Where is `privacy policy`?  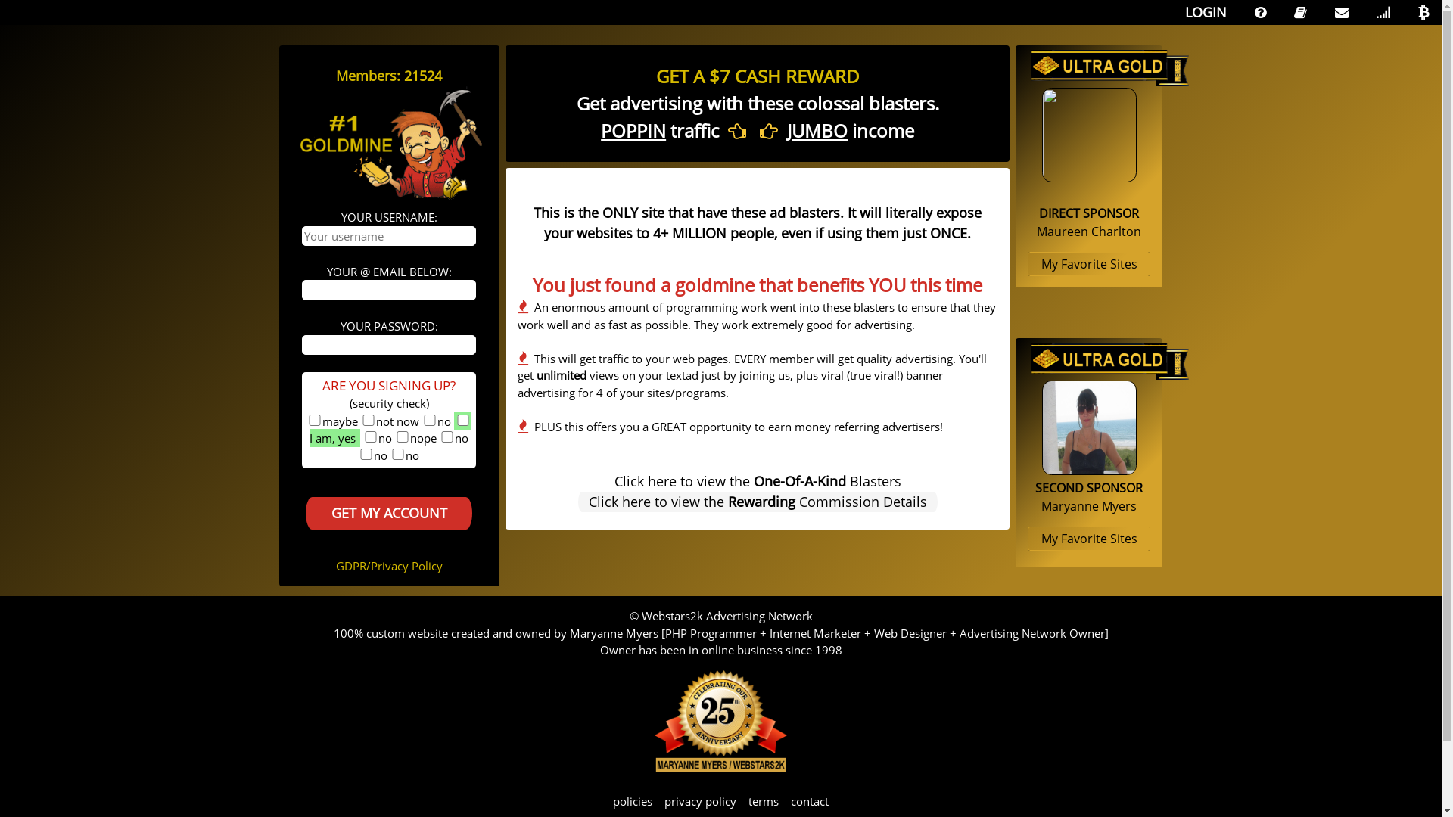 privacy policy is located at coordinates (700, 801).